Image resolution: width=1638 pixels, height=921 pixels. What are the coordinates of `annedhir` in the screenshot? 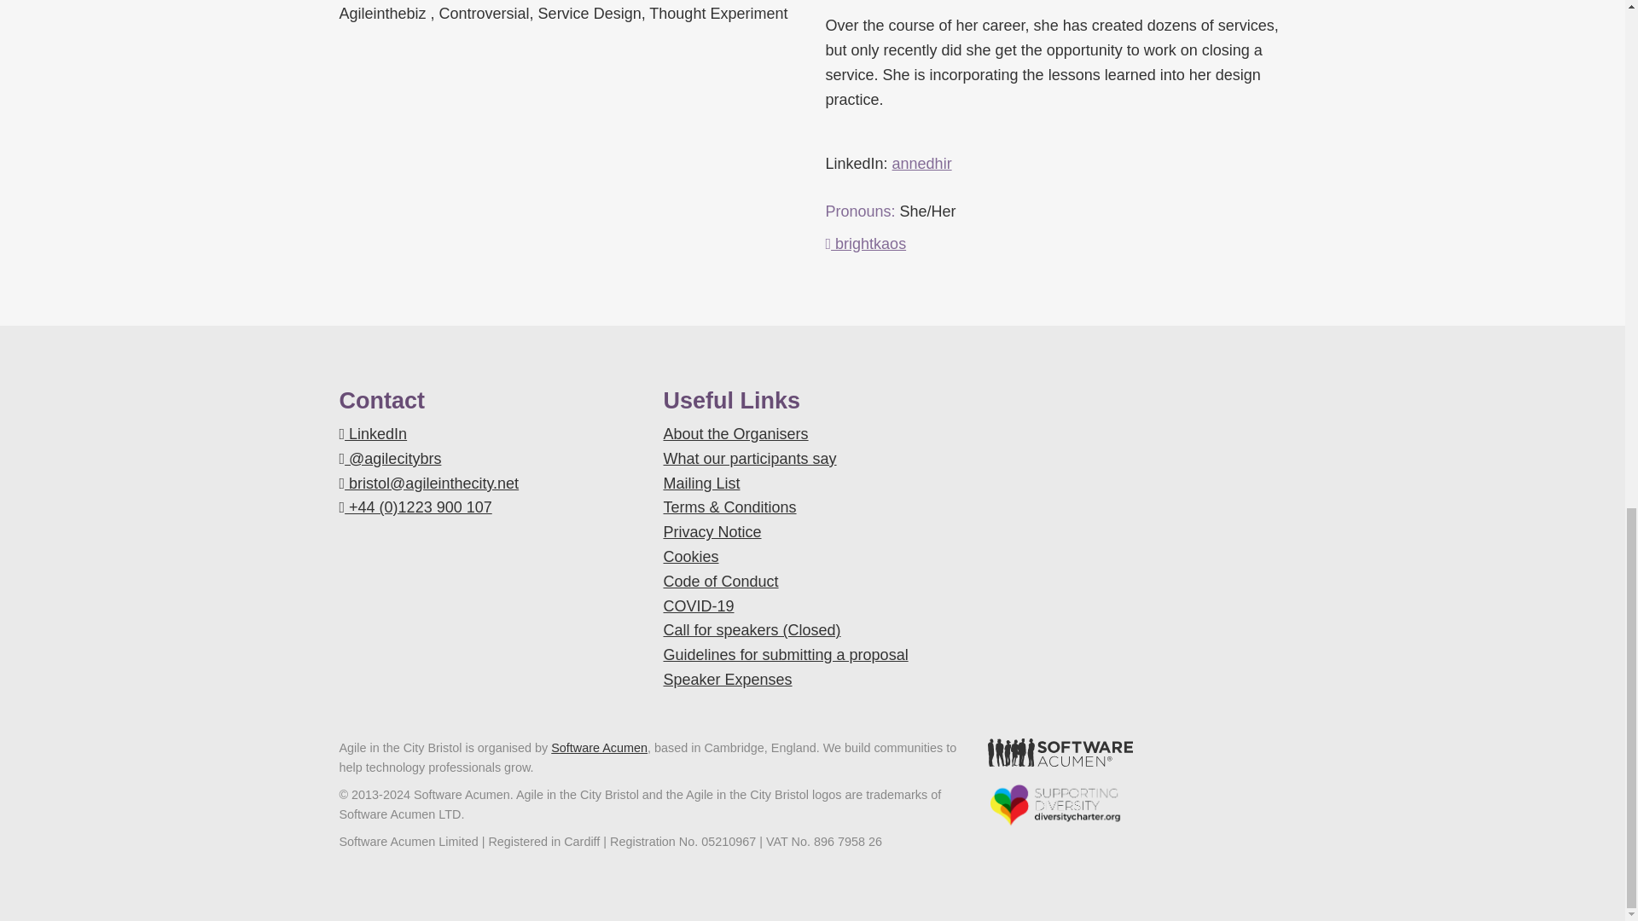 It's located at (921, 164).